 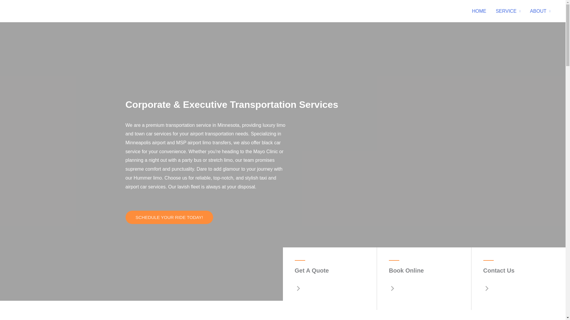 What do you see at coordinates (508, 11) in the screenshot?
I see `SERVICE` at bounding box center [508, 11].